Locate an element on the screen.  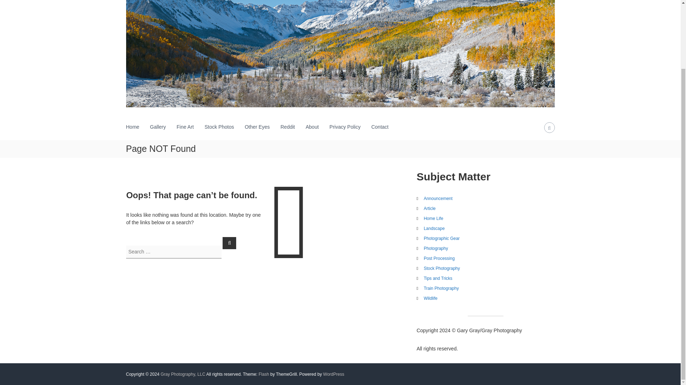
Photographic Gear is located at coordinates (442, 238).